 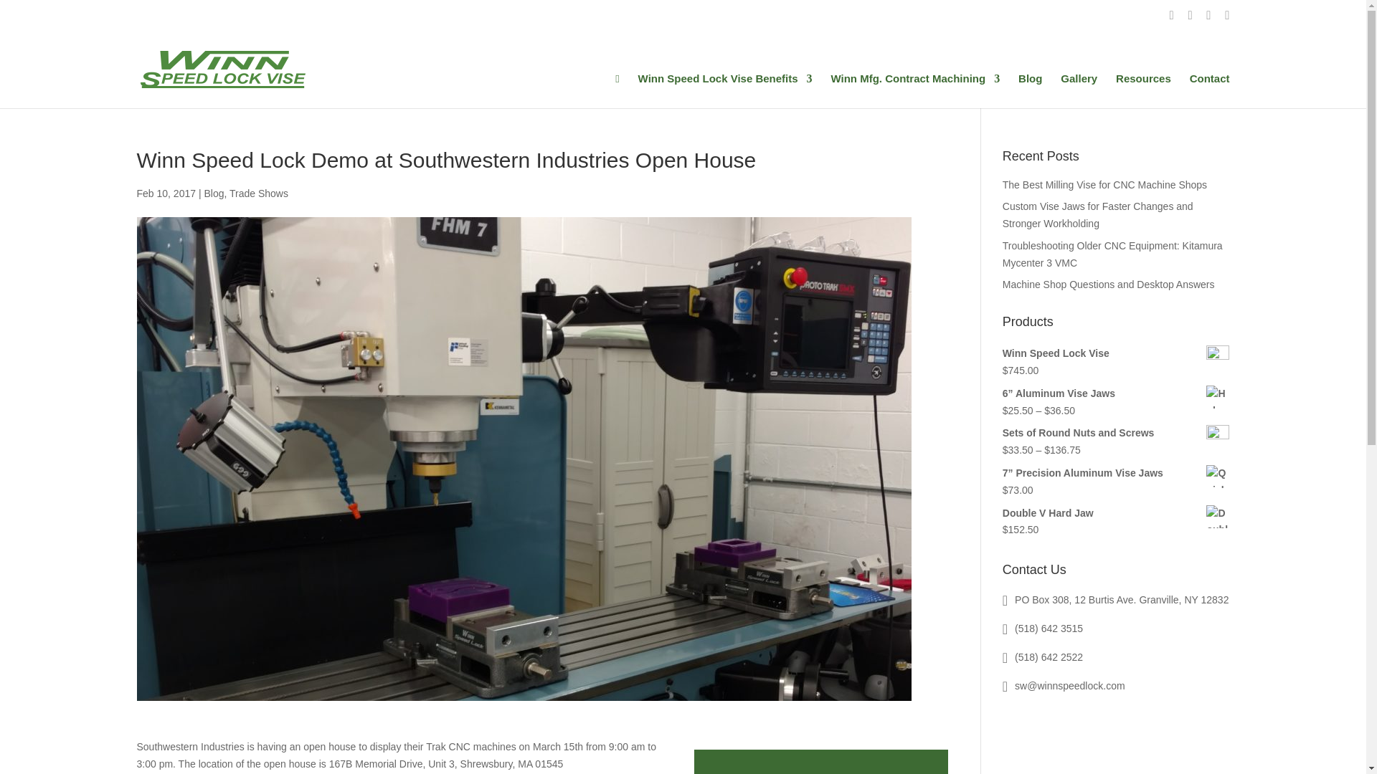 What do you see at coordinates (1209, 90) in the screenshot?
I see `Contact` at bounding box center [1209, 90].